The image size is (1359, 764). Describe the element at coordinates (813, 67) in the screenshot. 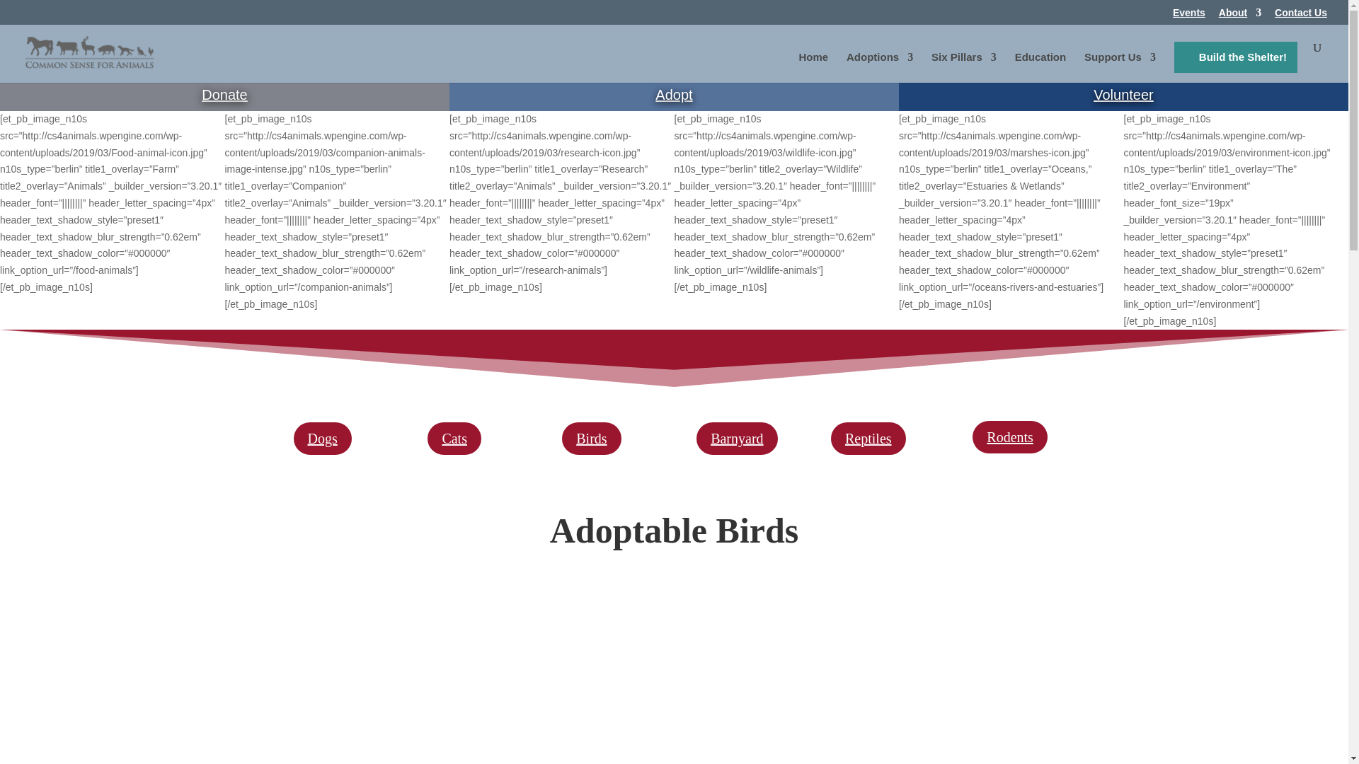

I see `Home` at that location.